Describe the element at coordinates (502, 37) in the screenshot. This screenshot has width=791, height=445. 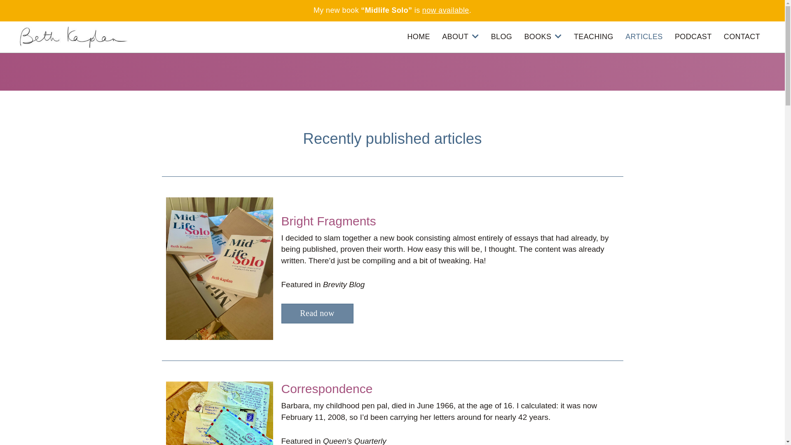
I see `BLOG` at that location.